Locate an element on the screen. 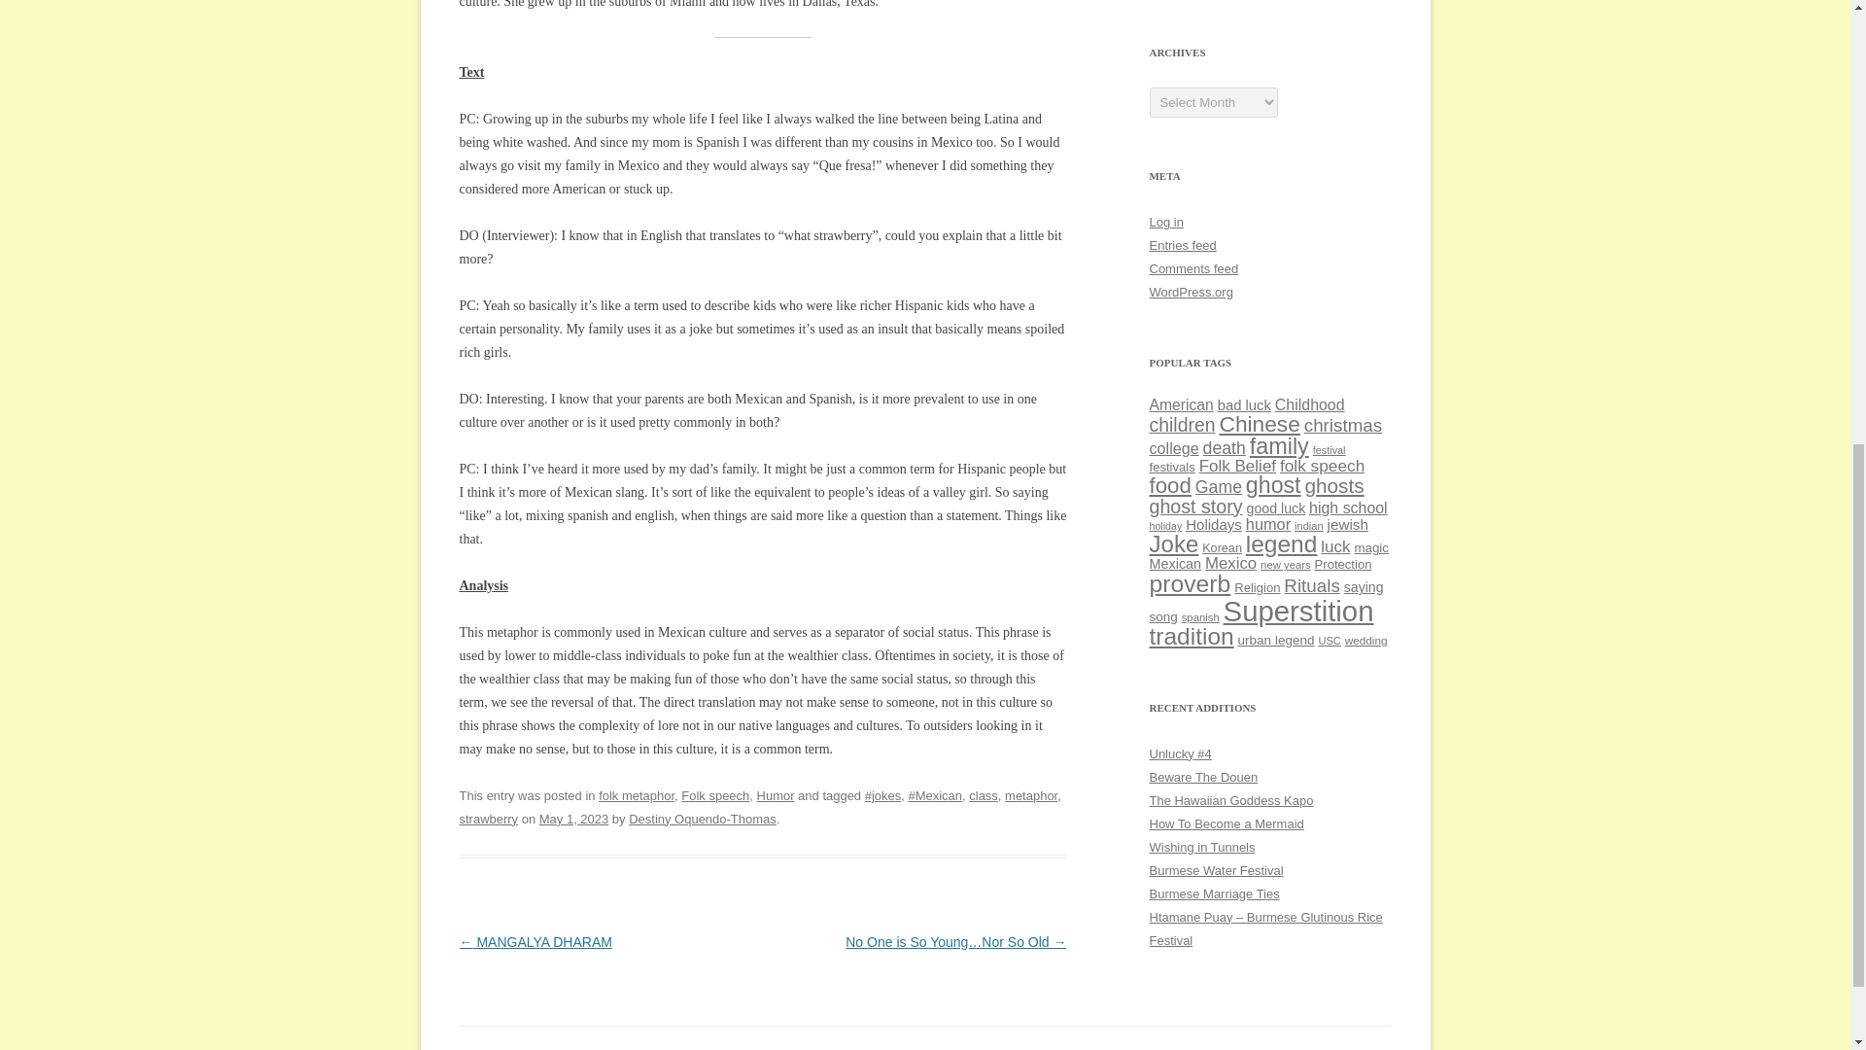 The width and height of the screenshot is (1866, 1050). May 1, 2023 is located at coordinates (573, 819).